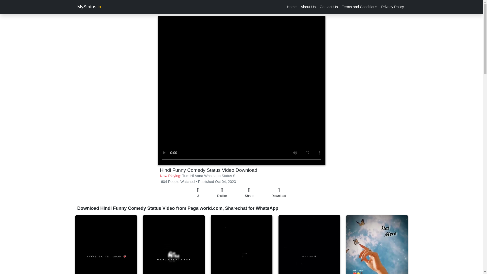  Describe the element at coordinates (308, 7) in the screenshot. I see `About Us` at that location.